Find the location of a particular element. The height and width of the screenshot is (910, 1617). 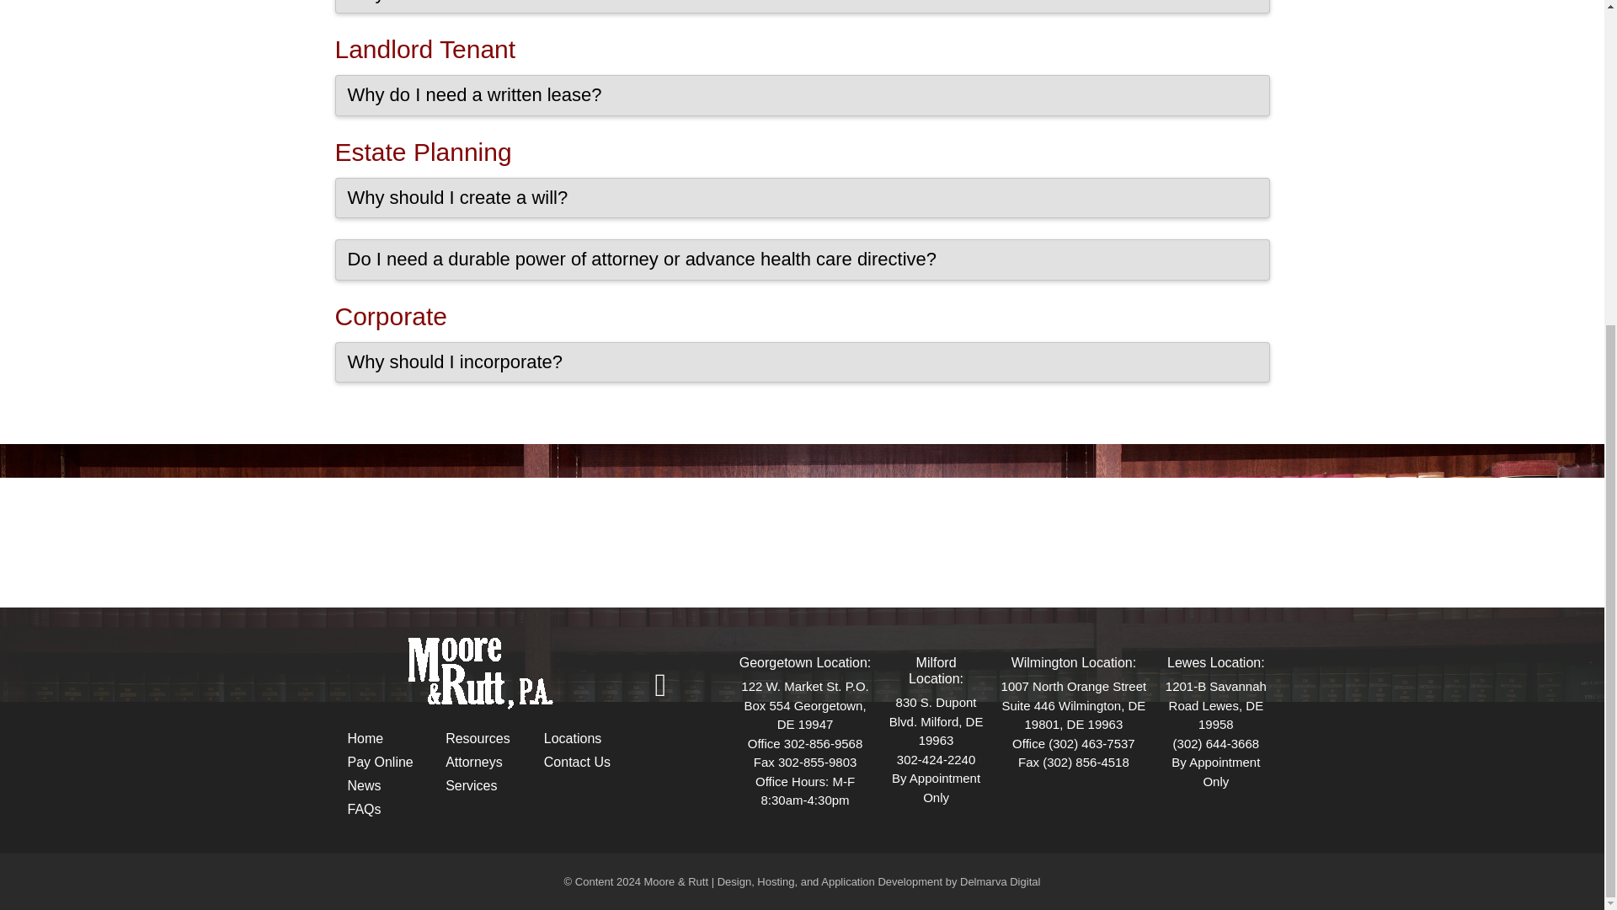

Attorneys is located at coordinates (474, 762).